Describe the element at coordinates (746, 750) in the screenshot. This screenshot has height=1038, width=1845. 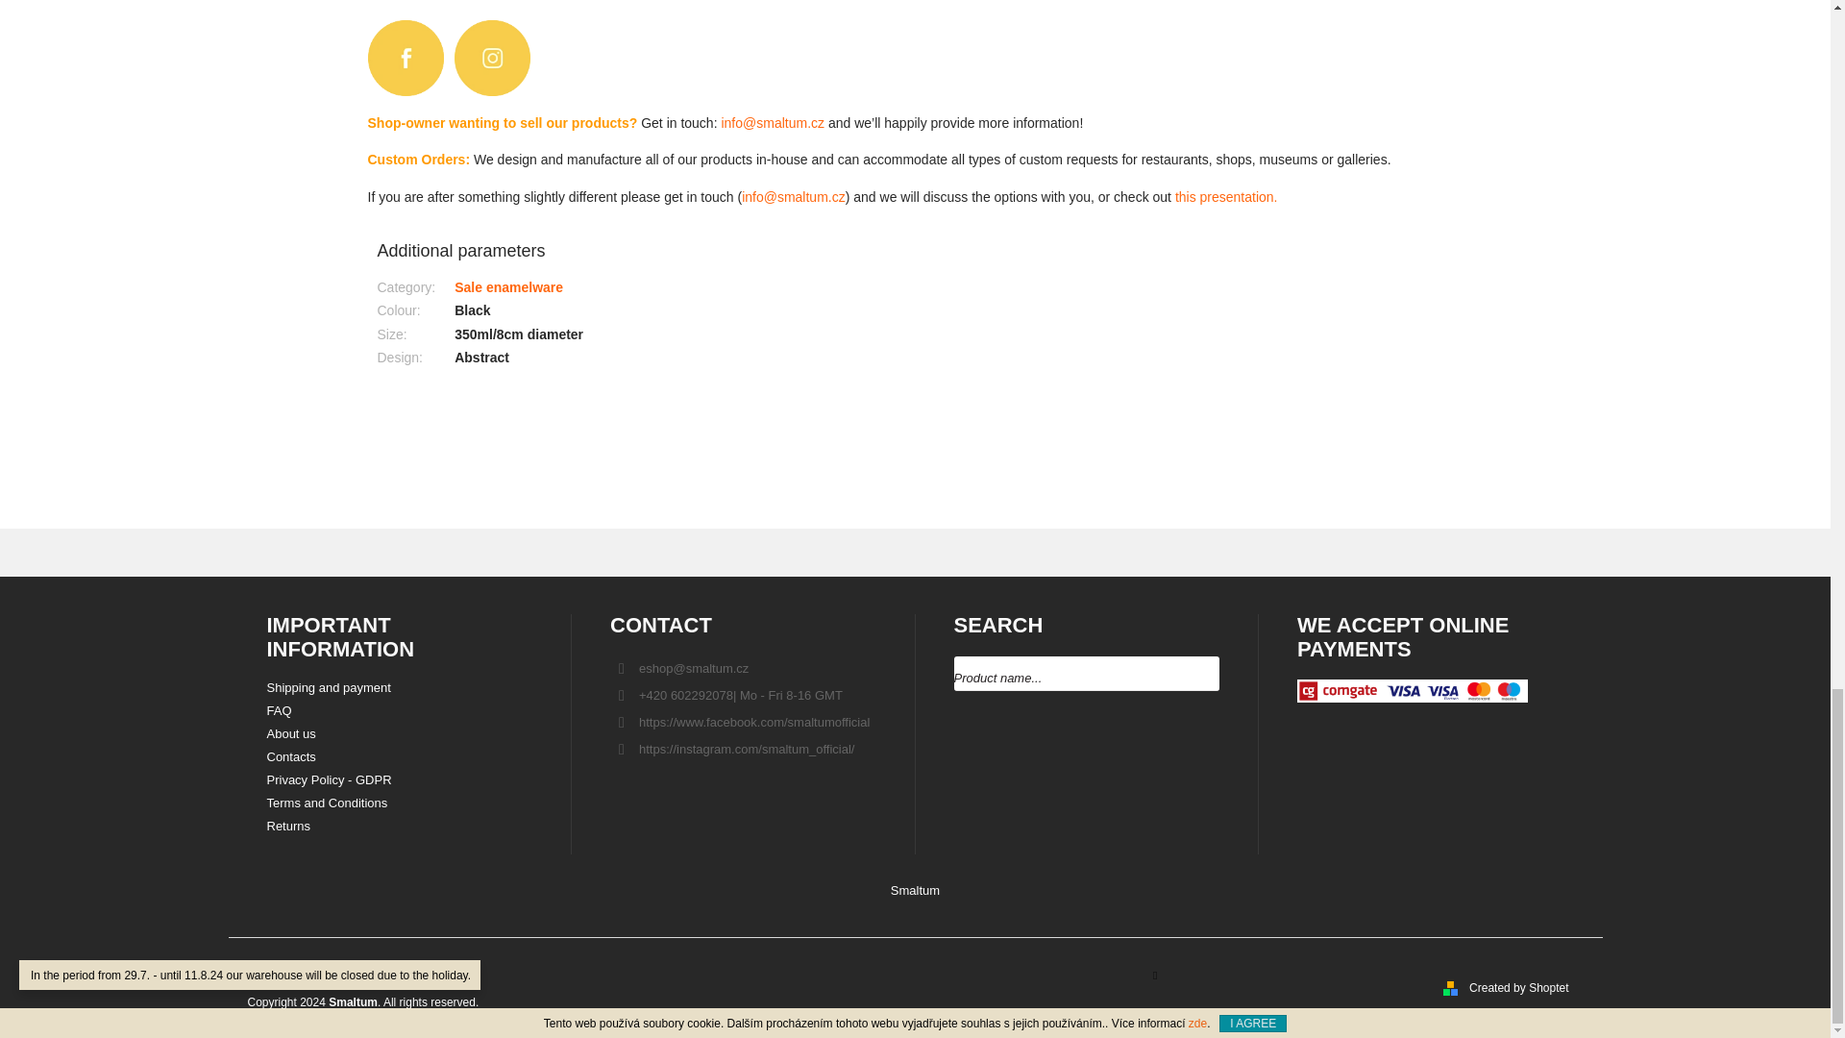
I see `Instagram` at that location.